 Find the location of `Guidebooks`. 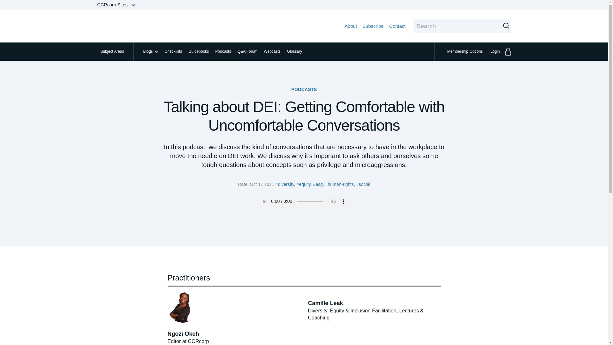

Guidebooks is located at coordinates (199, 51).